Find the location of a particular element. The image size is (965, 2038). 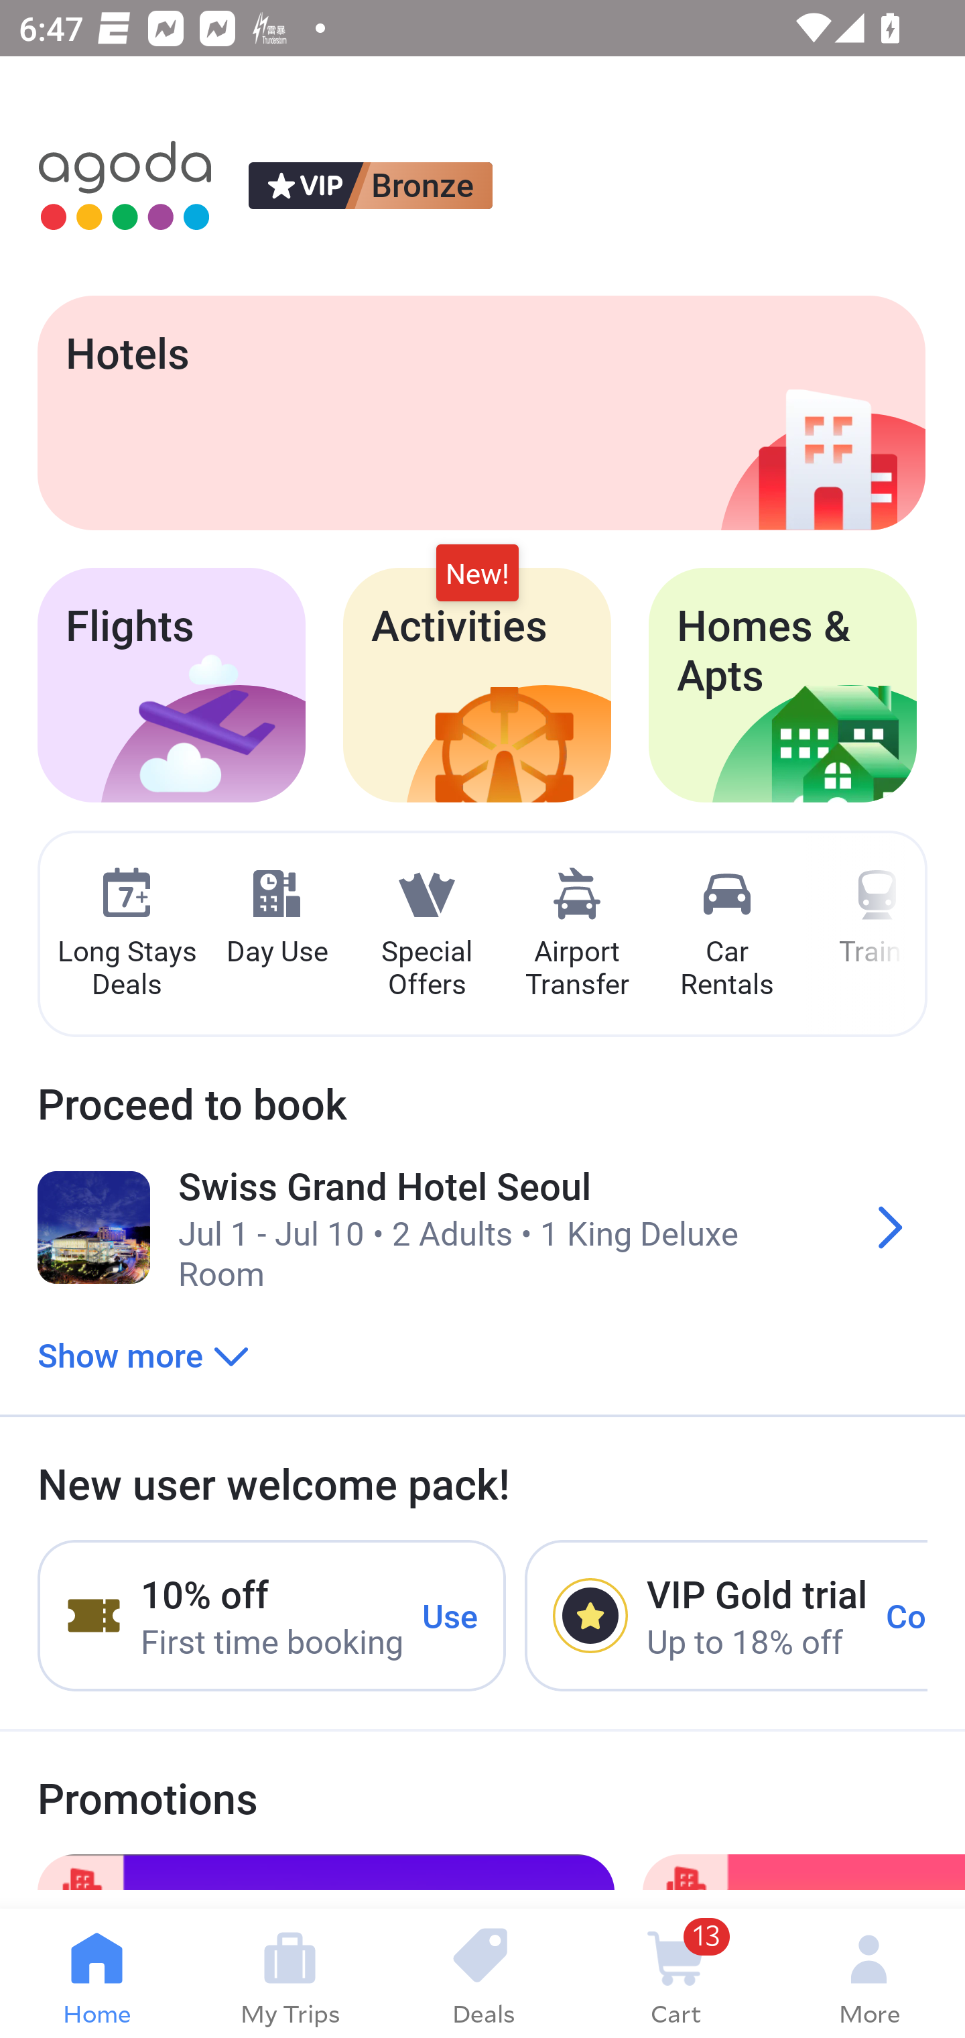

Hotels is located at coordinates (481, 412).